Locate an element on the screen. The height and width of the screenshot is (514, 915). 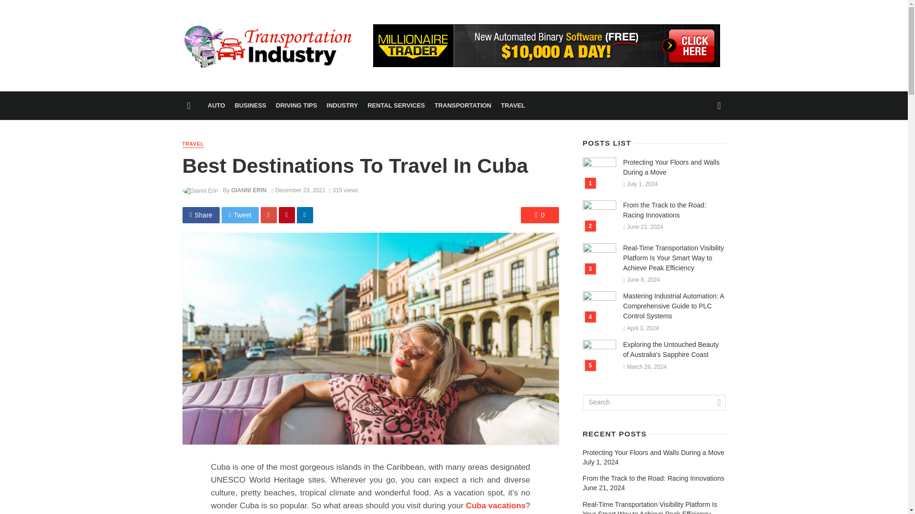
Share on Pinterest is located at coordinates (287, 215).